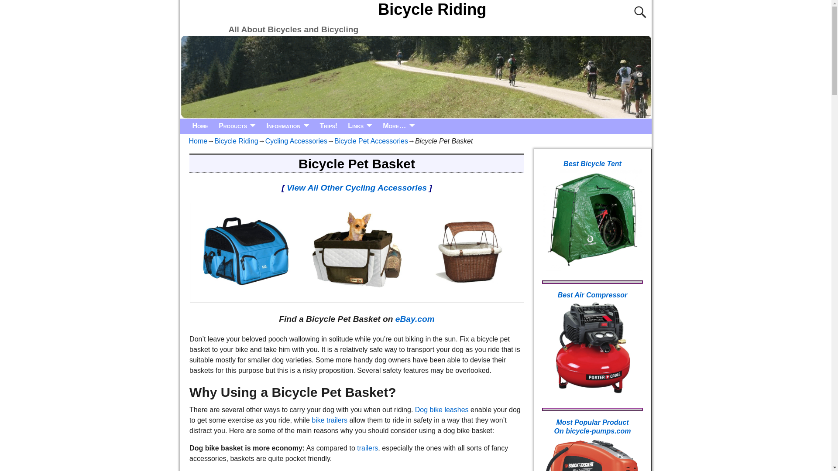 This screenshot has width=838, height=471. What do you see at coordinates (357, 251) in the screenshot?
I see `Dog Bike Basket` at bounding box center [357, 251].